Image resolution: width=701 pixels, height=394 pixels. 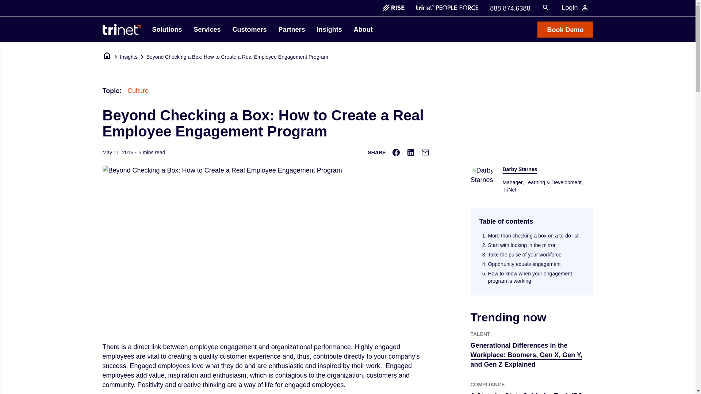 What do you see at coordinates (207, 29) in the screenshot?
I see `Services` at bounding box center [207, 29].